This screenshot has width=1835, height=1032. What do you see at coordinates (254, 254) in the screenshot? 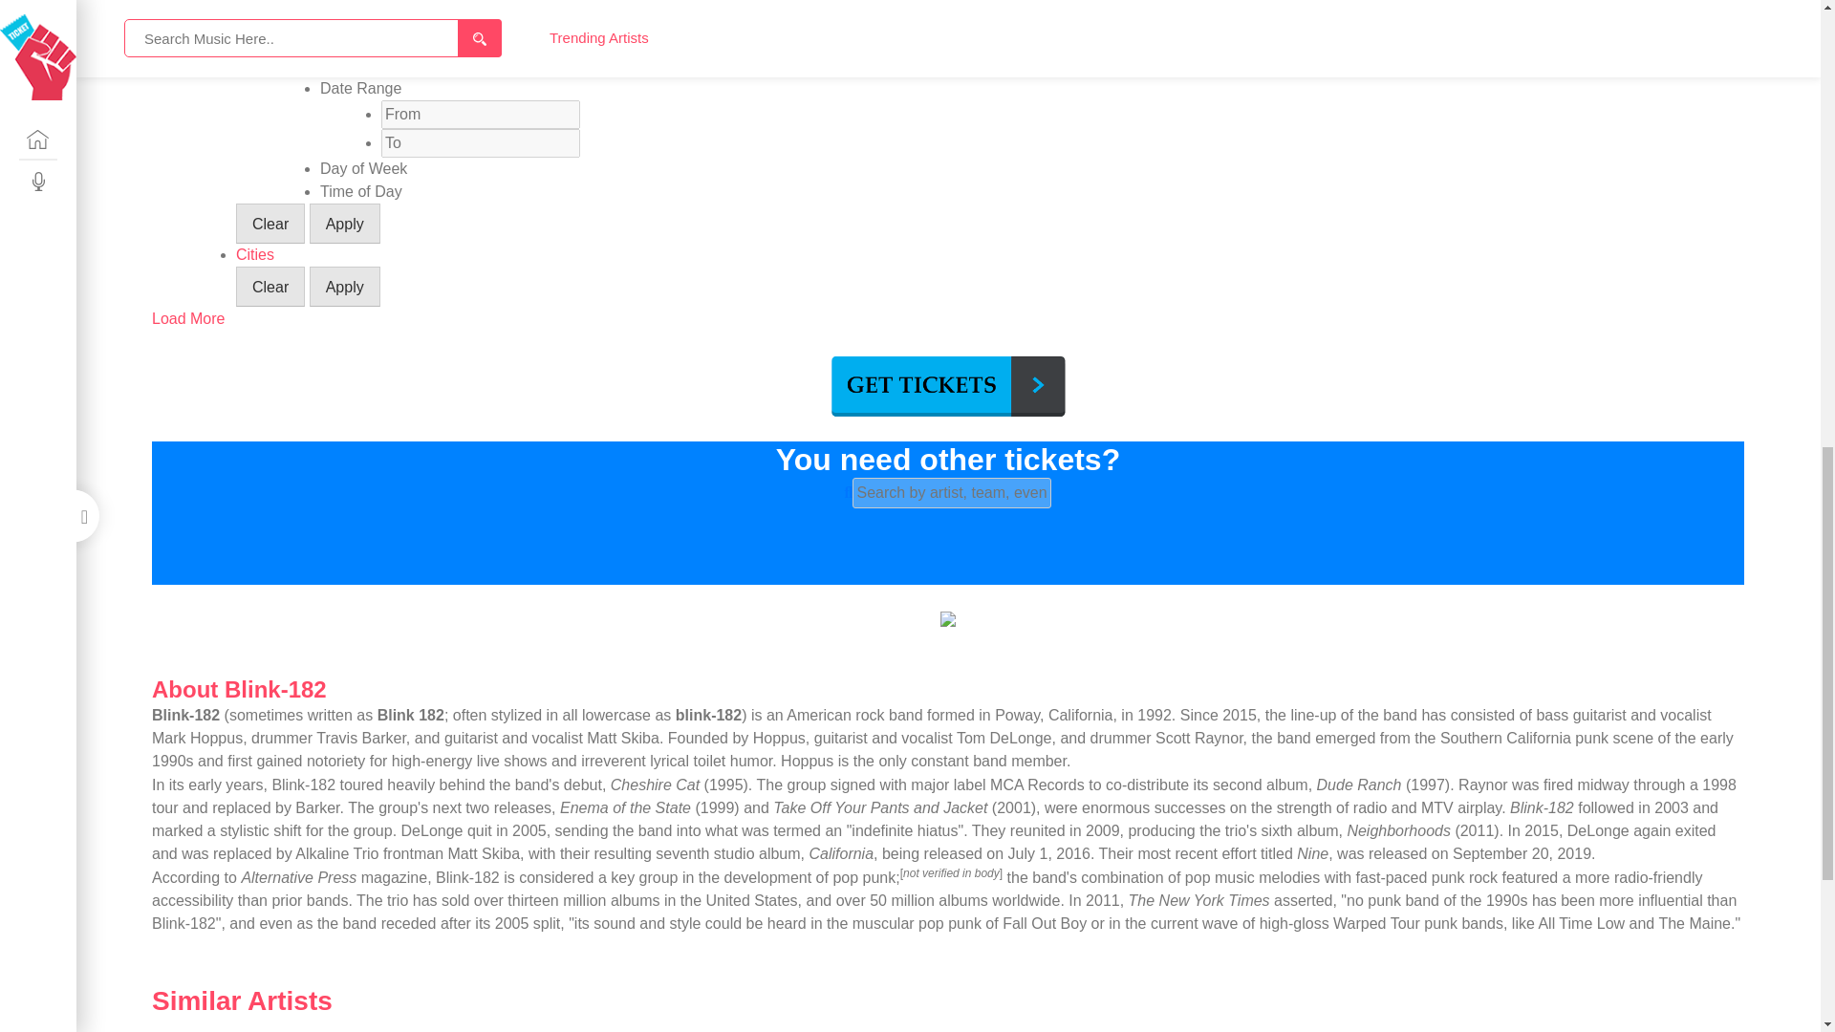
I see `Cities` at bounding box center [254, 254].